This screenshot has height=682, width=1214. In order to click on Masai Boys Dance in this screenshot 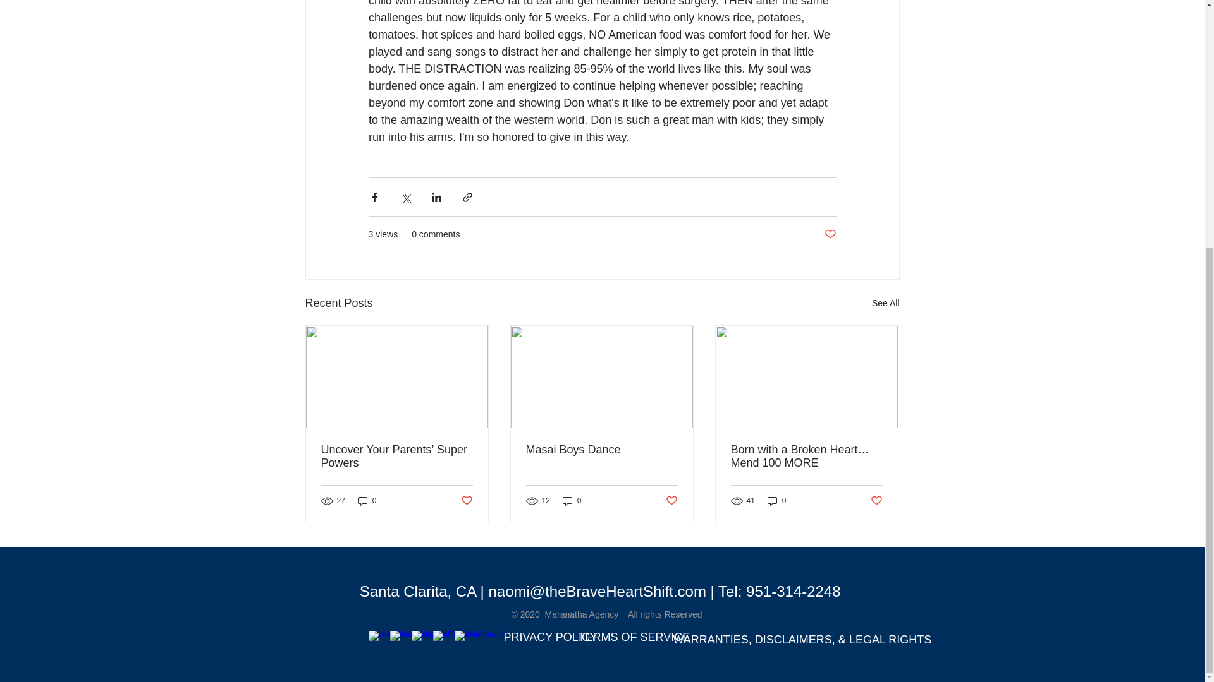, I will do `click(601, 450)`.